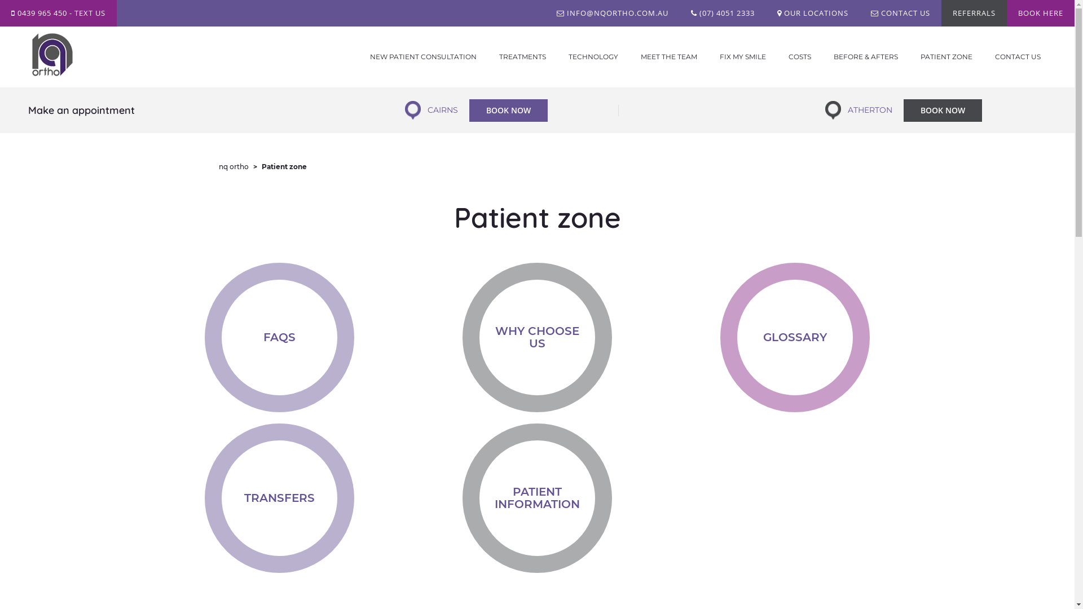 This screenshot has height=609, width=1083. Describe the element at coordinates (593, 57) in the screenshot. I see `TECHNOLOGY` at that location.